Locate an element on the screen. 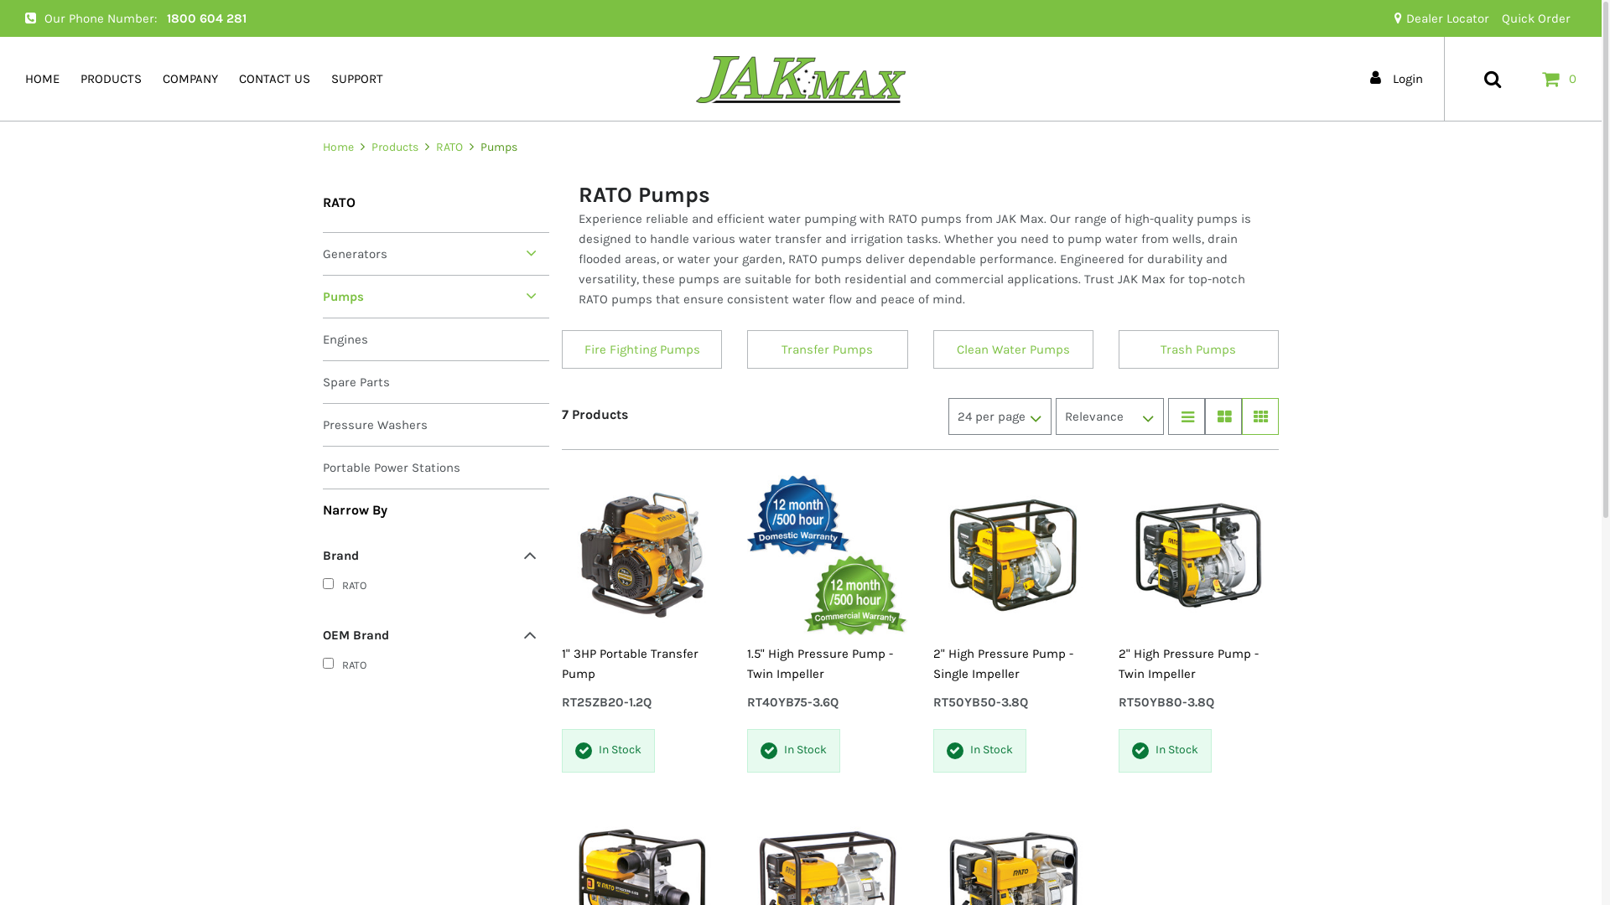  Grid is located at coordinates (1260, 416).